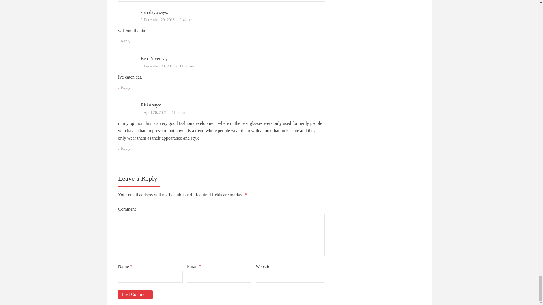 The width and height of the screenshot is (543, 305). What do you see at coordinates (165, 112) in the screenshot?
I see `April 20, 2021 at 11:50 am` at bounding box center [165, 112].